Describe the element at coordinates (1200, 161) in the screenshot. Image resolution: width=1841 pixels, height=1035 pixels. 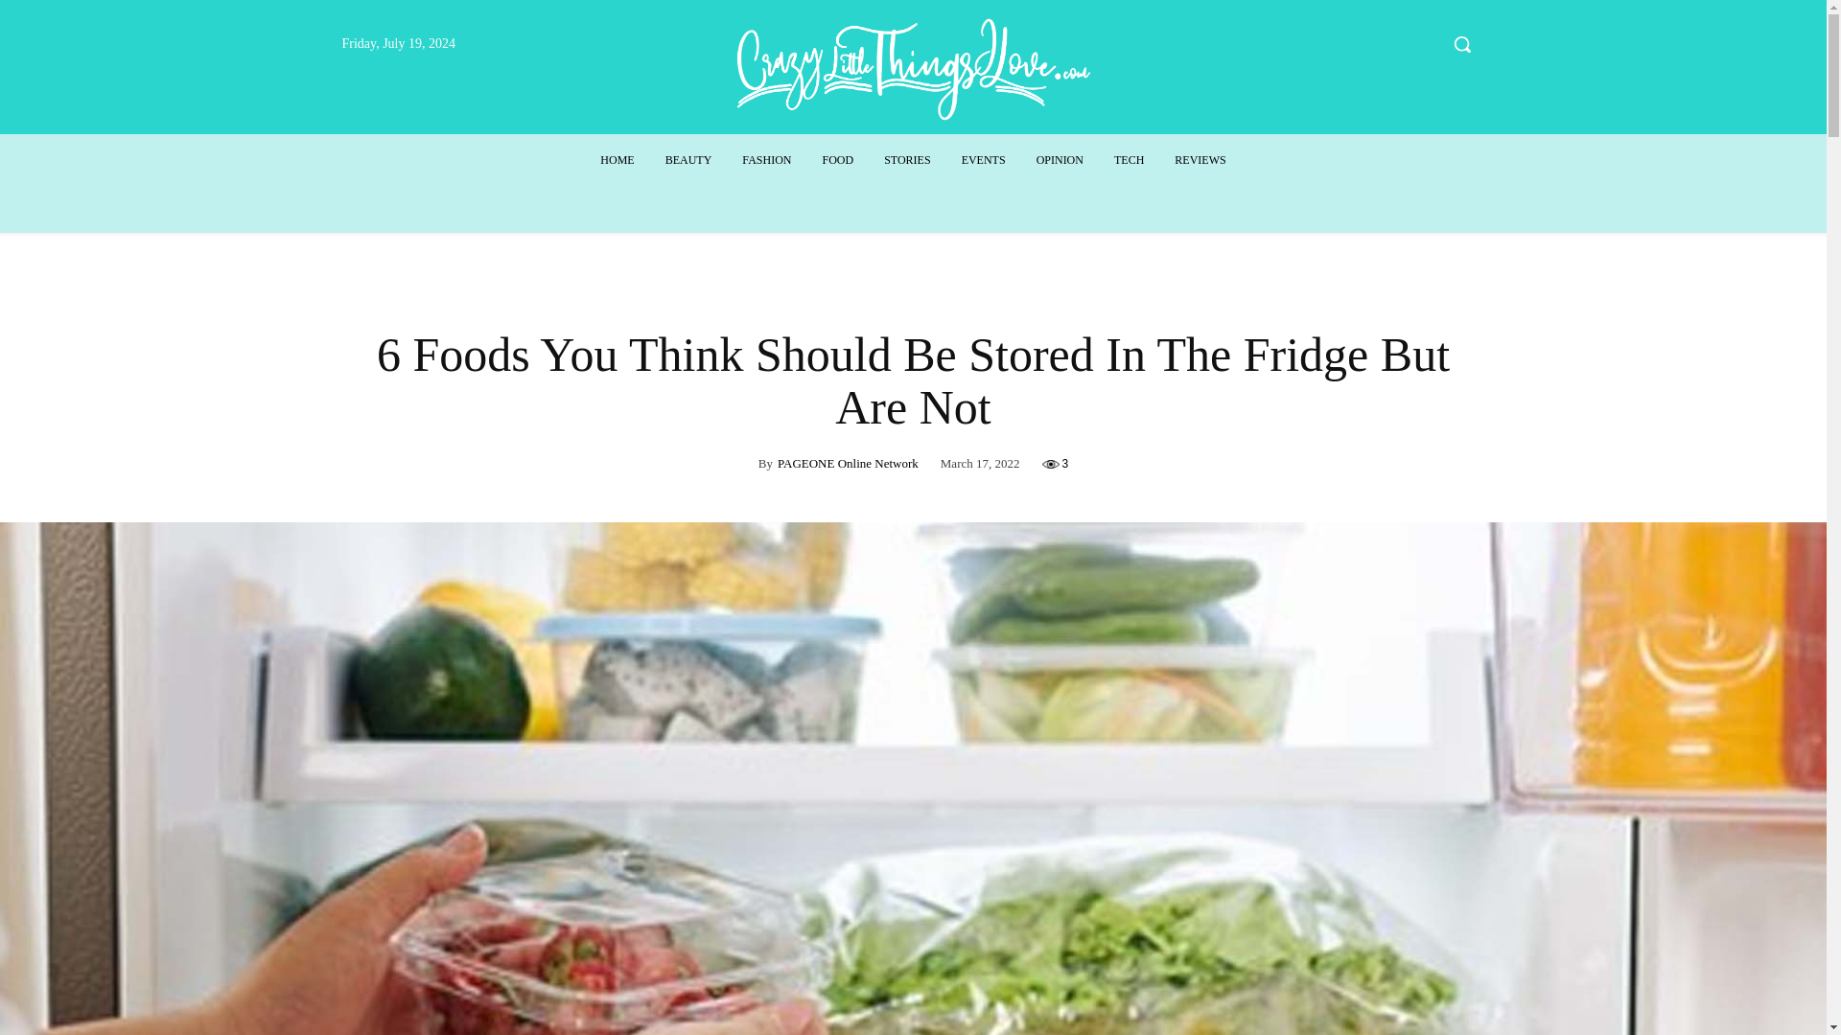
I see `REVIEWS` at that location.